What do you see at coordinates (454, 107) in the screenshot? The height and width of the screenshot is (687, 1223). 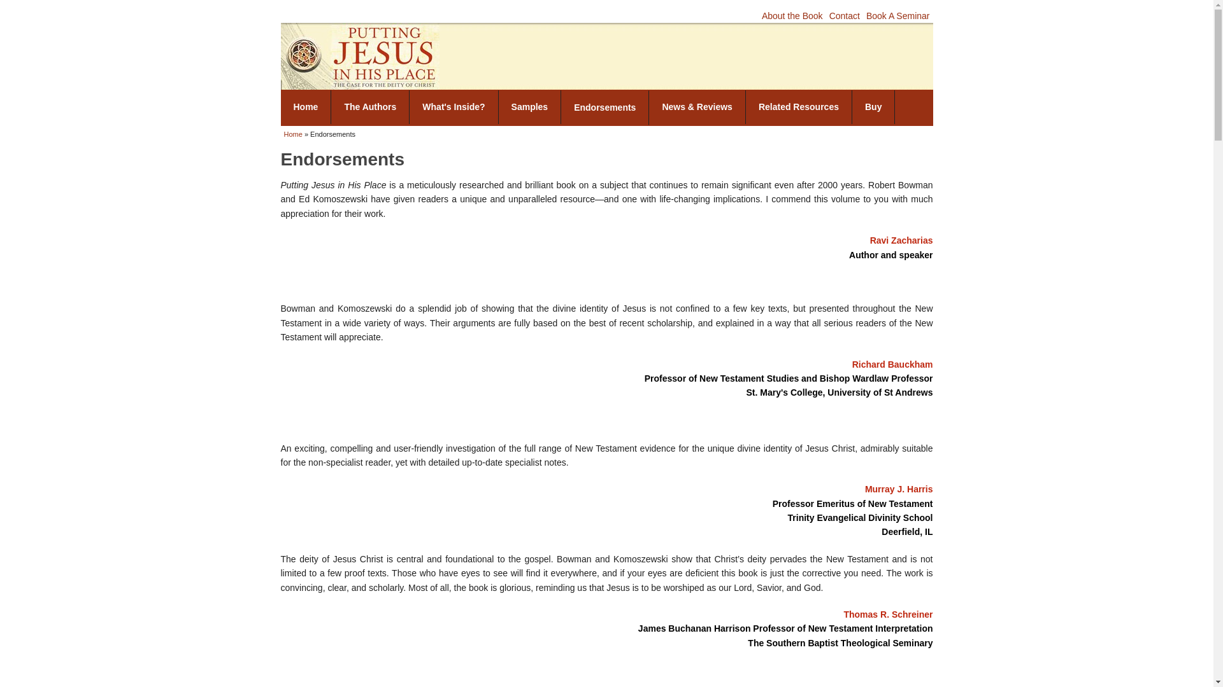 I see `What's Inside?` at bounding box center [454, 107].